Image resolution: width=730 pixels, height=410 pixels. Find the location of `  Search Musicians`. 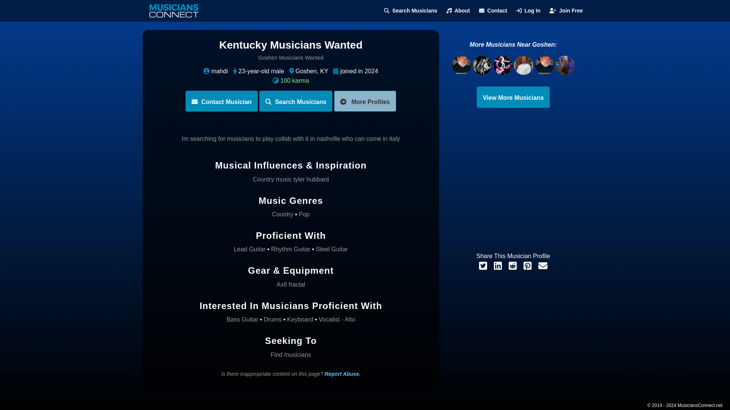

  Search Musicians is located at coordinates (411, 11).